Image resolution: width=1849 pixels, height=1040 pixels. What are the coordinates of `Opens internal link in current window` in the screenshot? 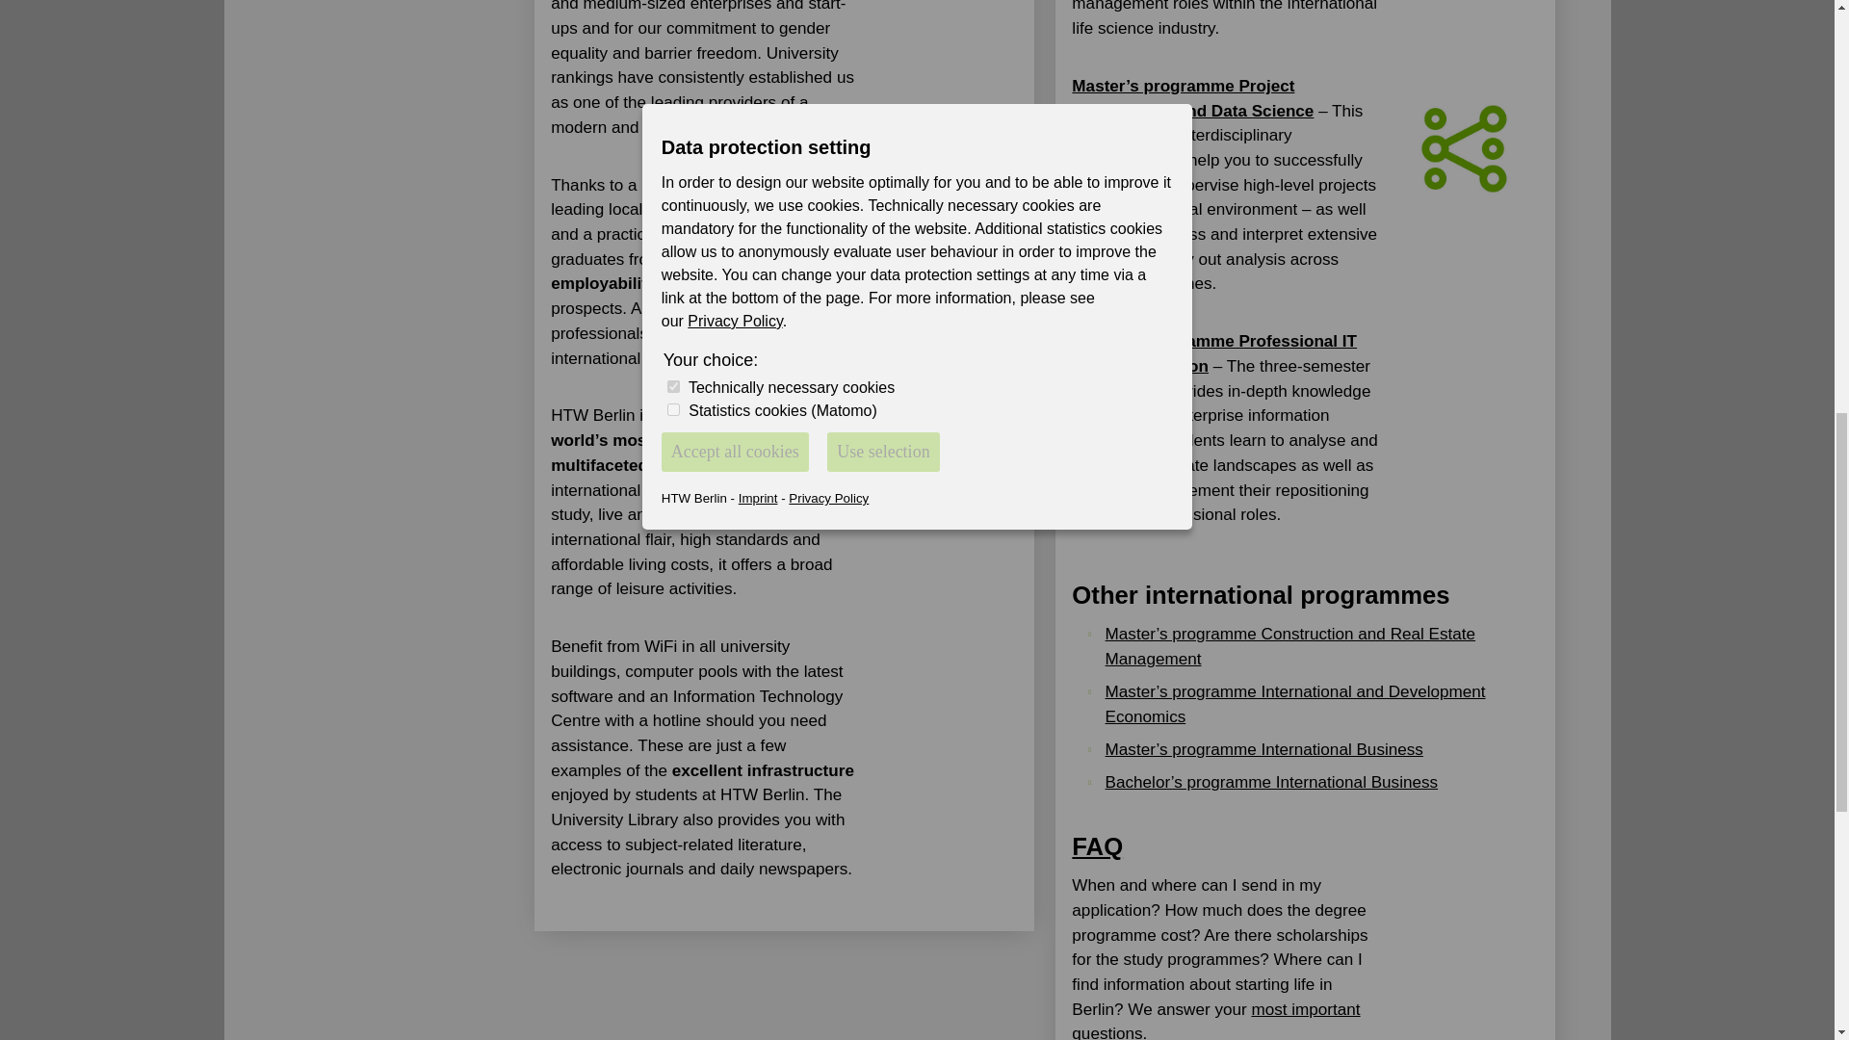 It's located at (1296, 703).